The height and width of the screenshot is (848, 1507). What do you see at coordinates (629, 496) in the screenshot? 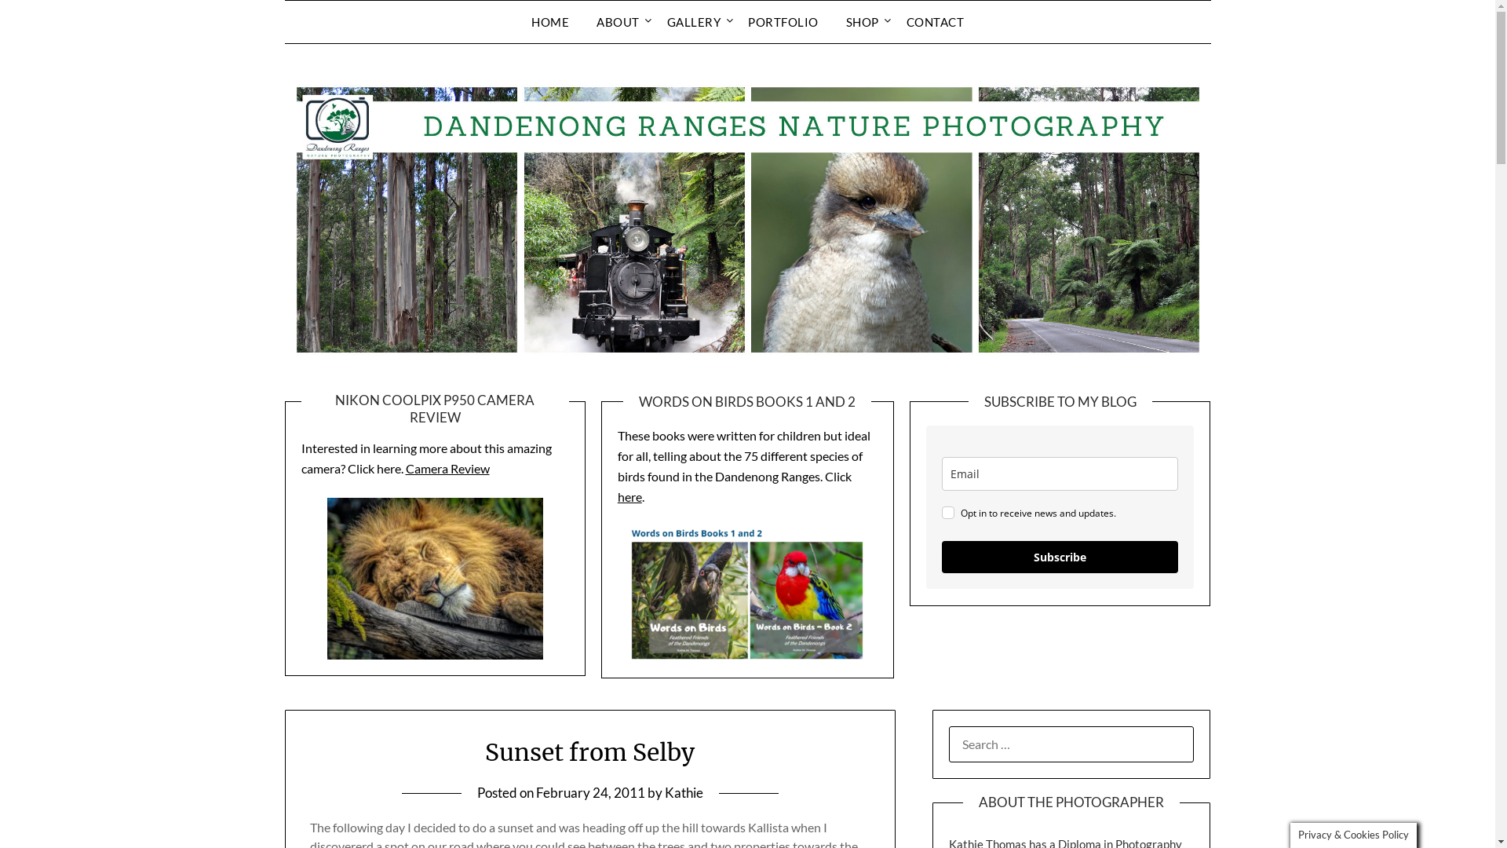
I see `here` at bounding box center [629, 496].